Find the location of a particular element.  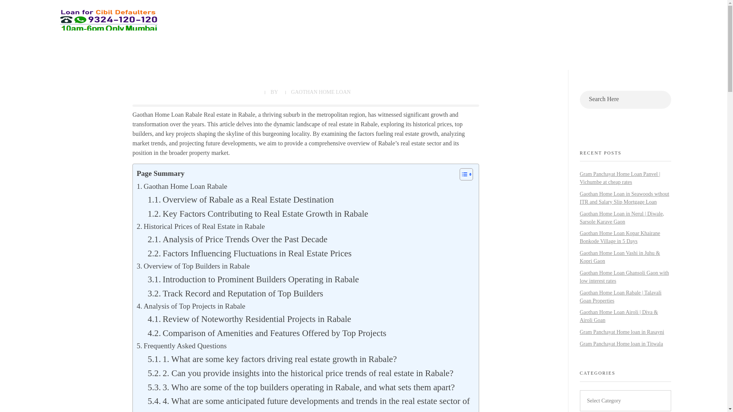

Track Record and Reputation of Top Builders is located at coordinates (235, 293).